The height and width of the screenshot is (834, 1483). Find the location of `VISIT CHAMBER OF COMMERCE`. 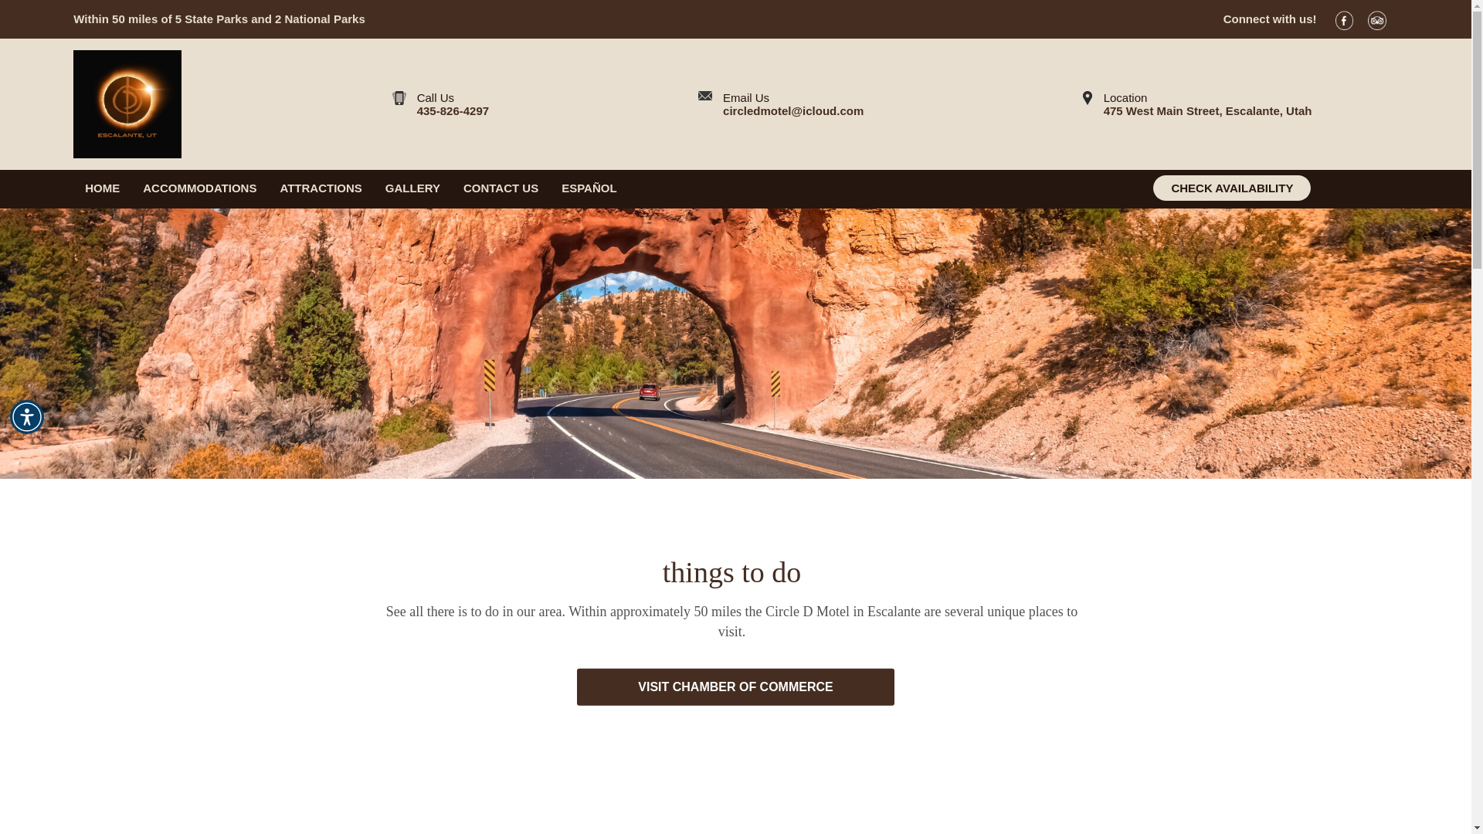

VISIT CHAMBER OF COMMERCE is located at coordinates (412, 188).